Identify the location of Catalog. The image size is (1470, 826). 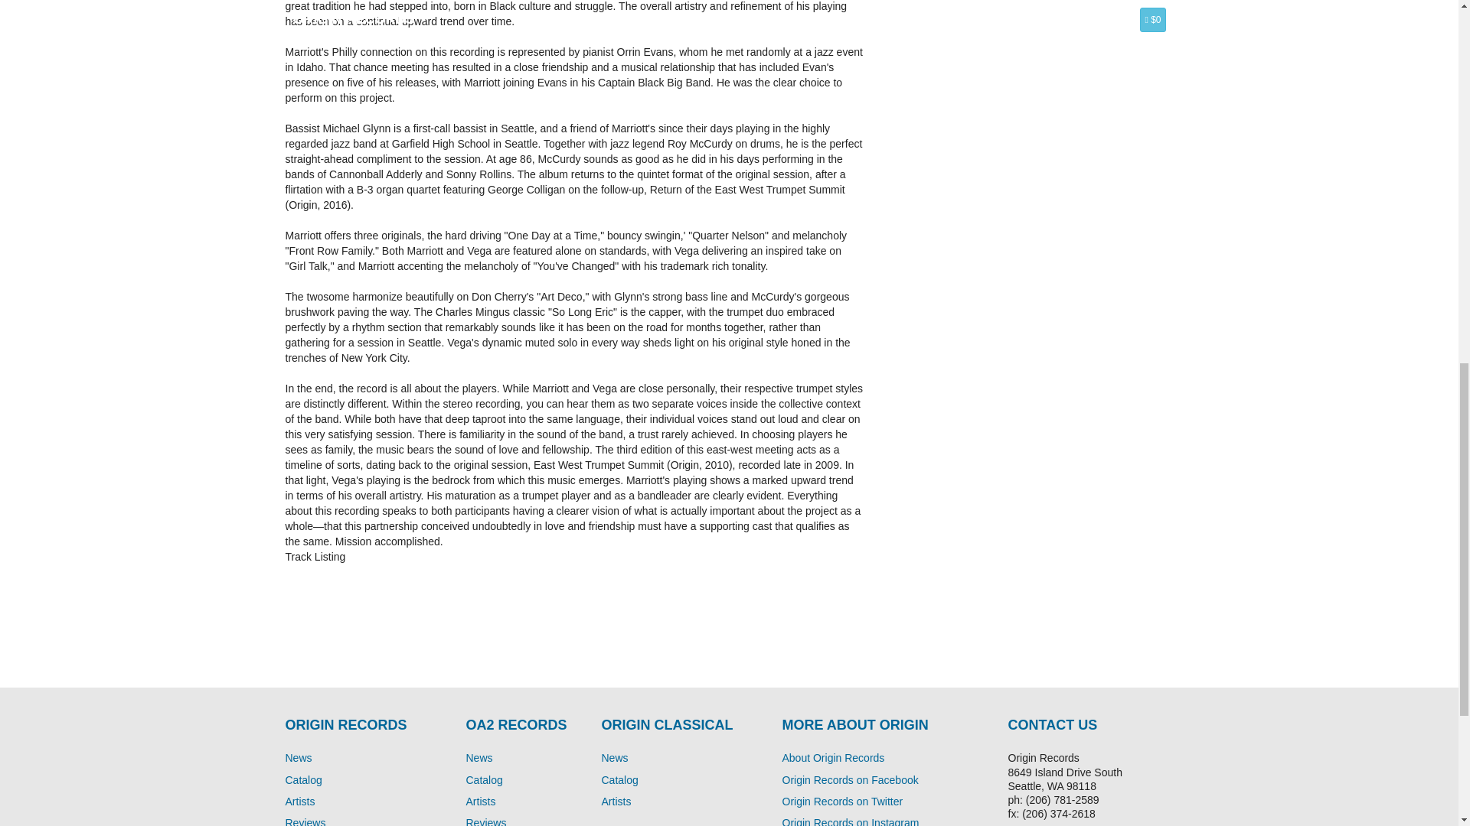
(484, 780).